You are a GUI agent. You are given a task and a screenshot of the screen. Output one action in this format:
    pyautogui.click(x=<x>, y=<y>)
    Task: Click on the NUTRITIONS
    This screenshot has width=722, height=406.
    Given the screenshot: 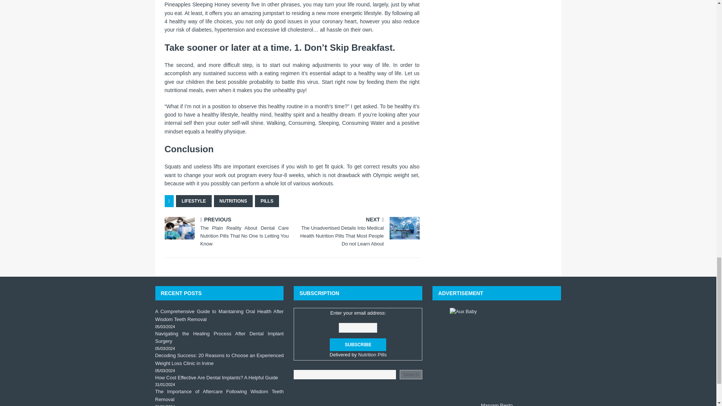 What is the action you would take?
    pyautogui.click(x=233, y=201)
    